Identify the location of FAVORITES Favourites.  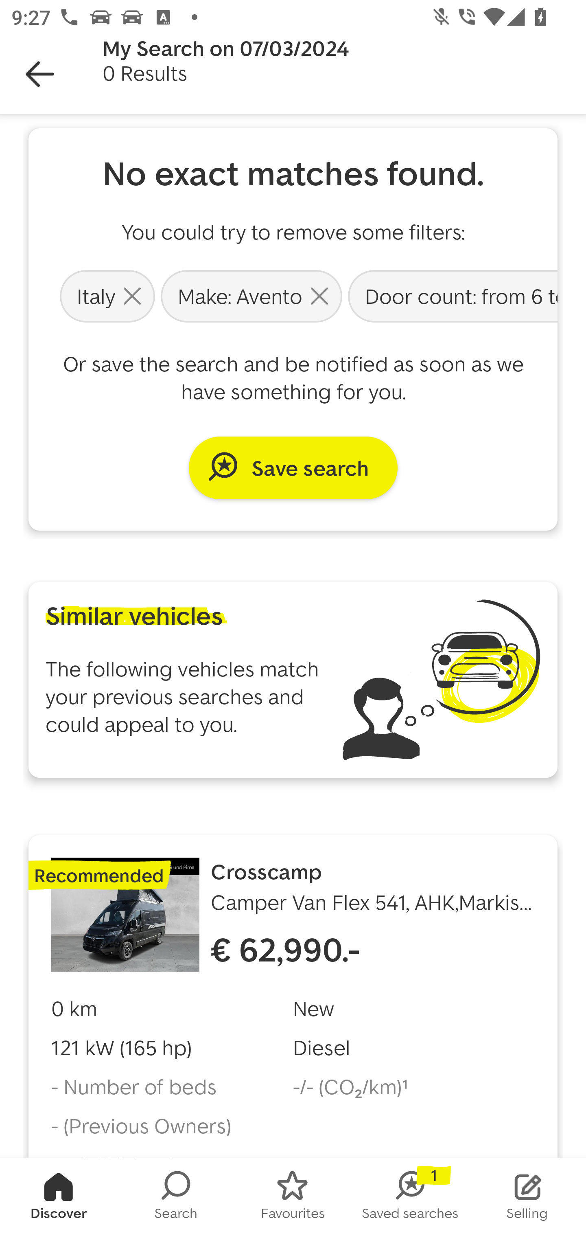
(293, 1198).